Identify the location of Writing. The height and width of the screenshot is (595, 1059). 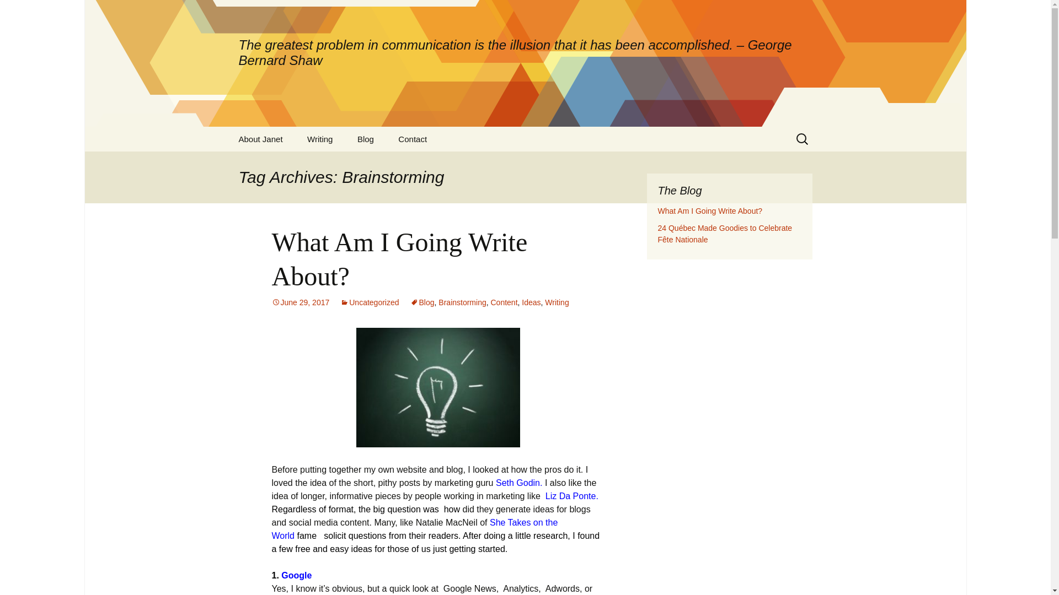
(320, 139).